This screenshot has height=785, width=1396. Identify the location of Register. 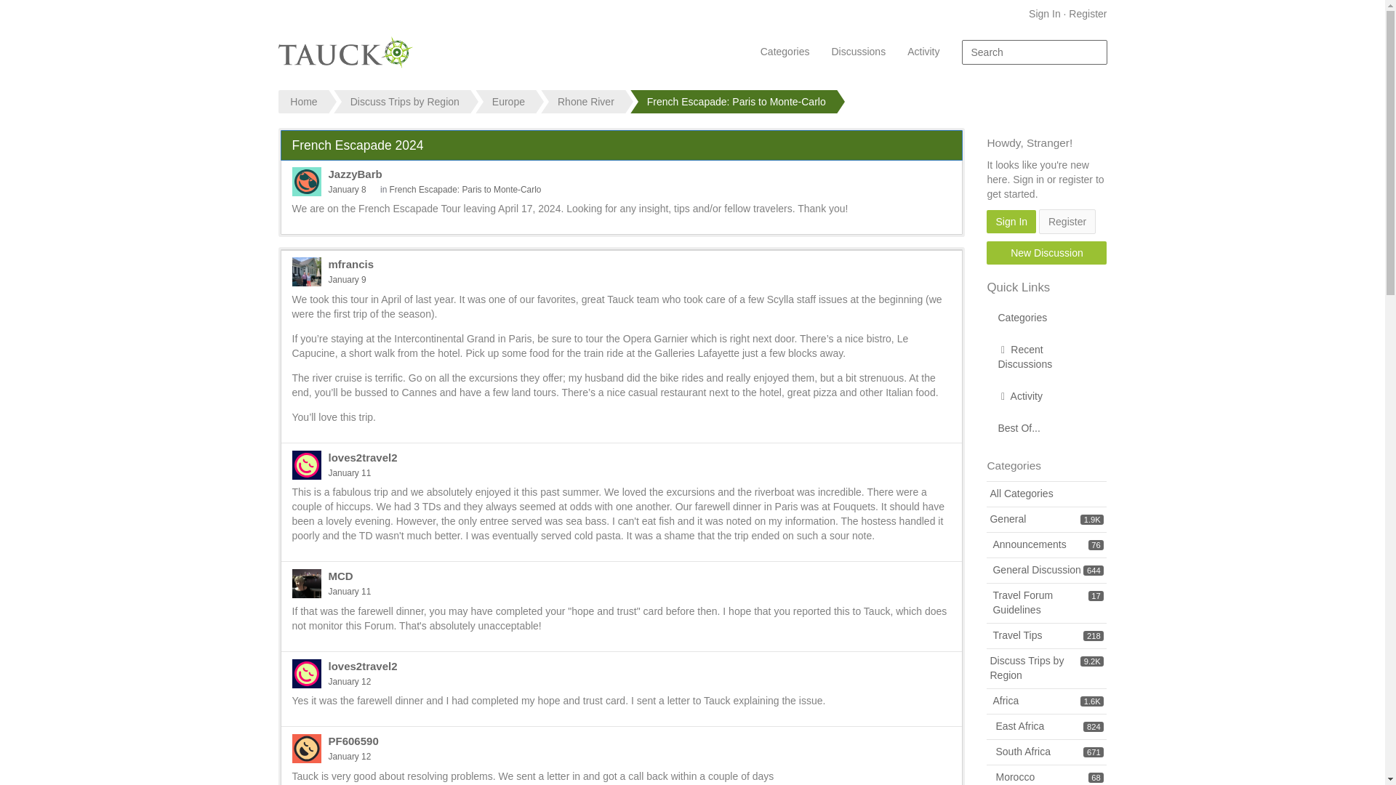
(1088, 13).